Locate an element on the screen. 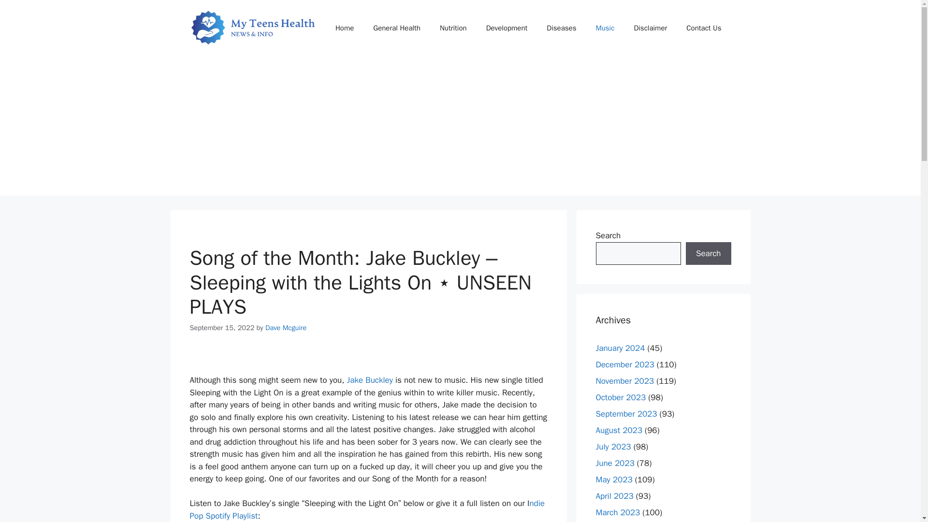  April 2023 is located at coordinates (614, 496).